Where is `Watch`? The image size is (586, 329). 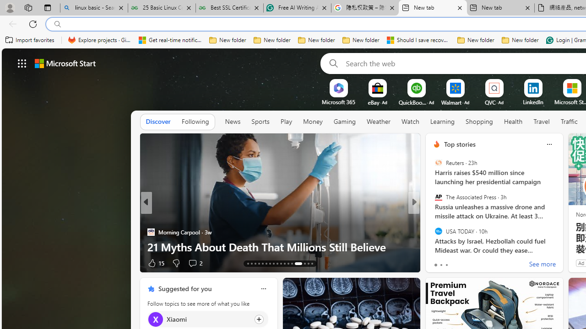
Watch is located at coordinates (410, 122).